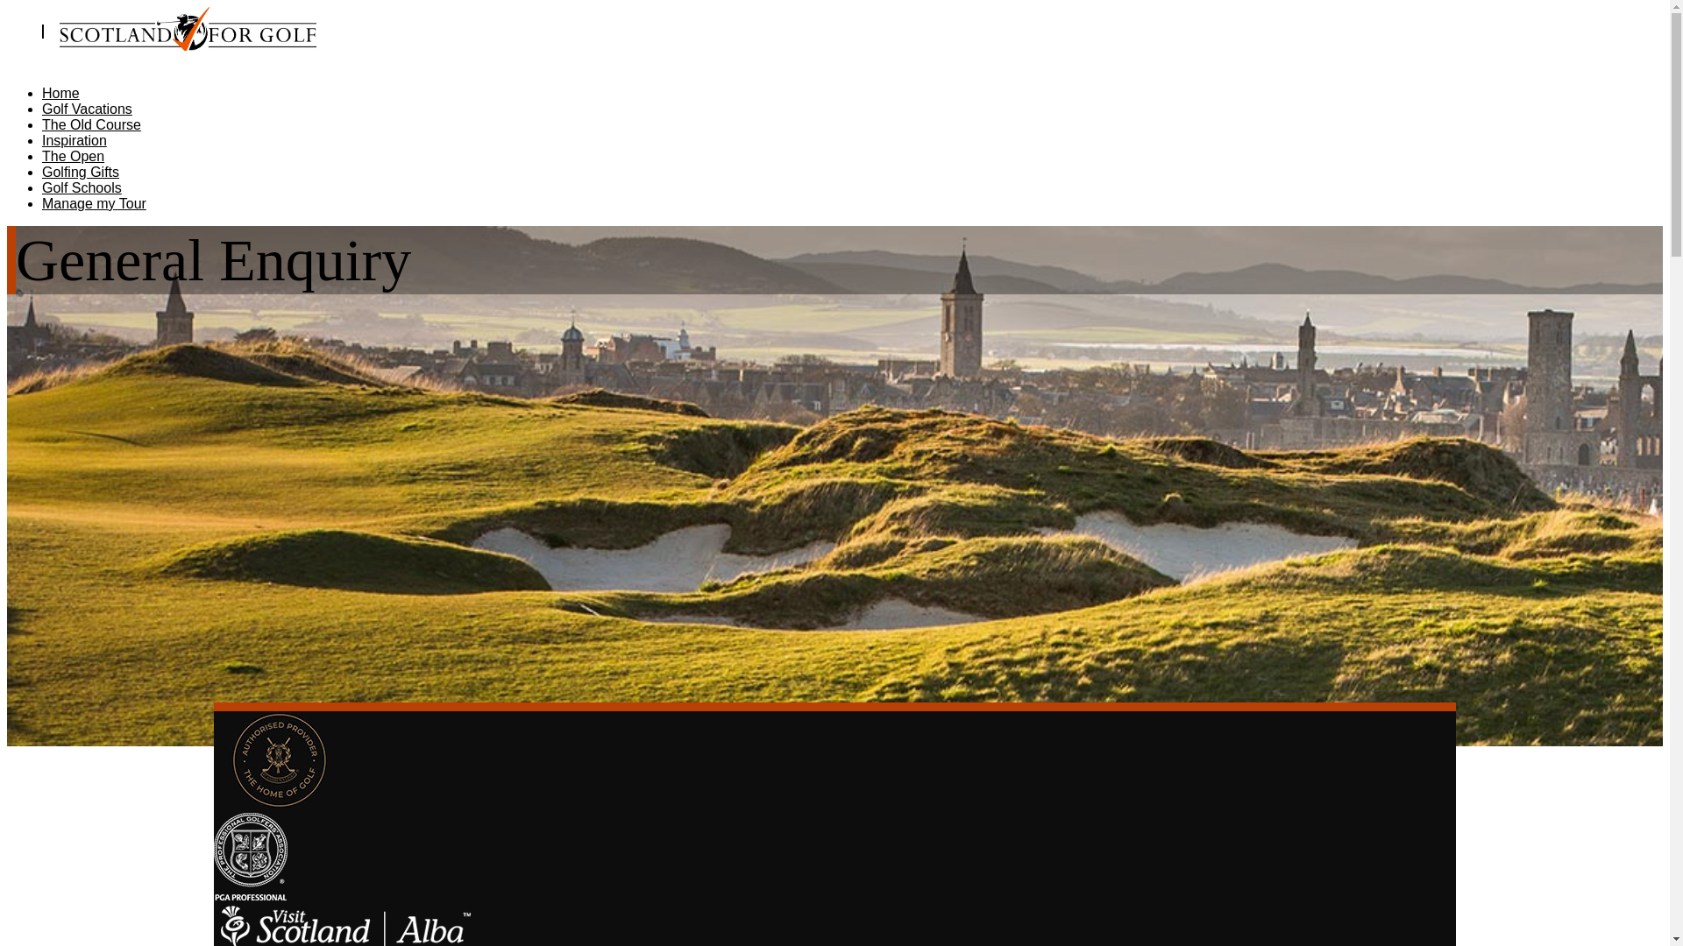  What do you see at coordinates (74, 156) in the screenshot?
I see `The Open` at bounding box center [74, 156].